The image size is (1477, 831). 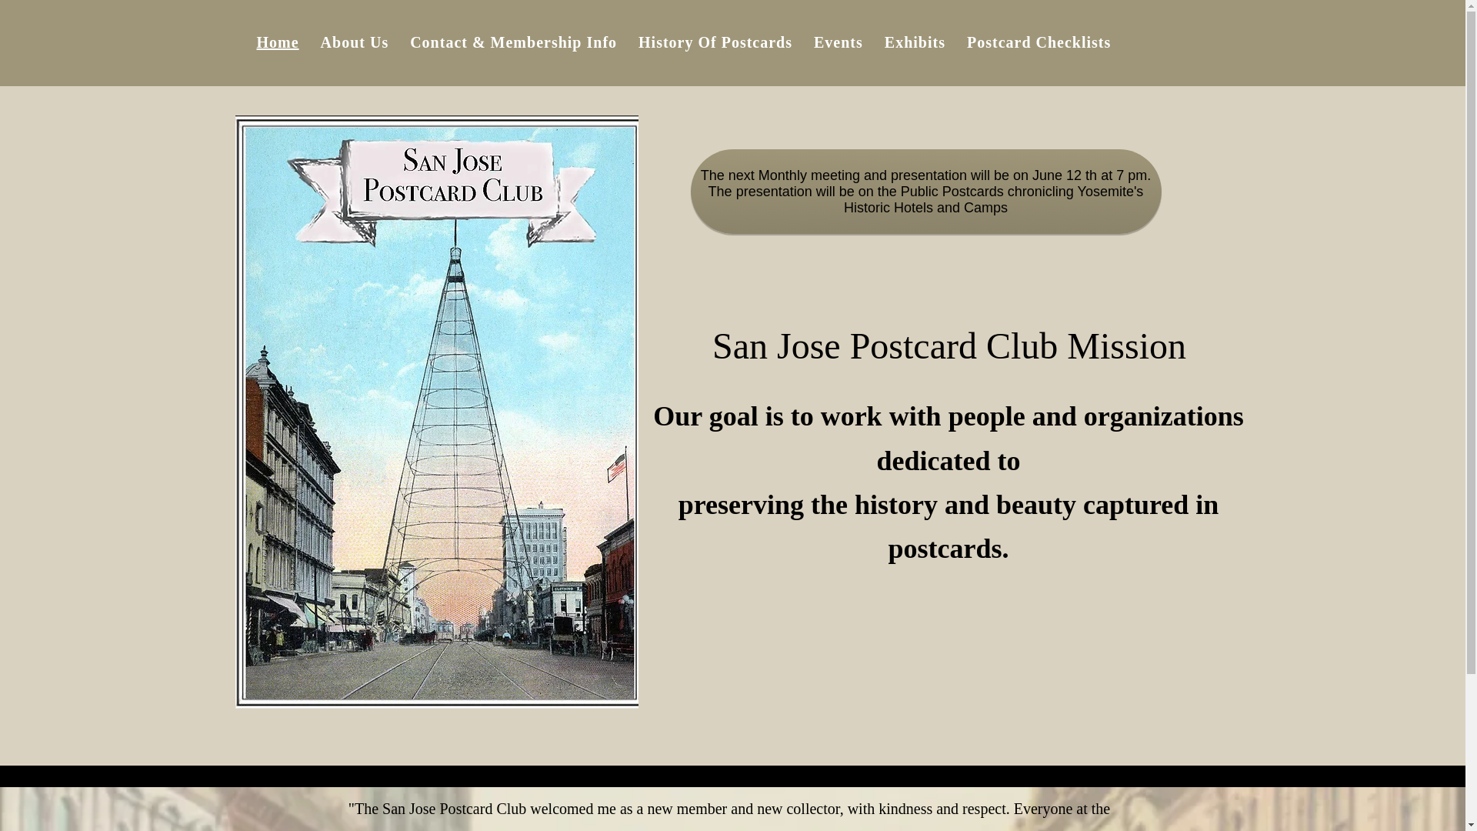 What do you see at coordinates (278, 42) in the screenshot?
I see `Home` at bounding box center [278, 42].